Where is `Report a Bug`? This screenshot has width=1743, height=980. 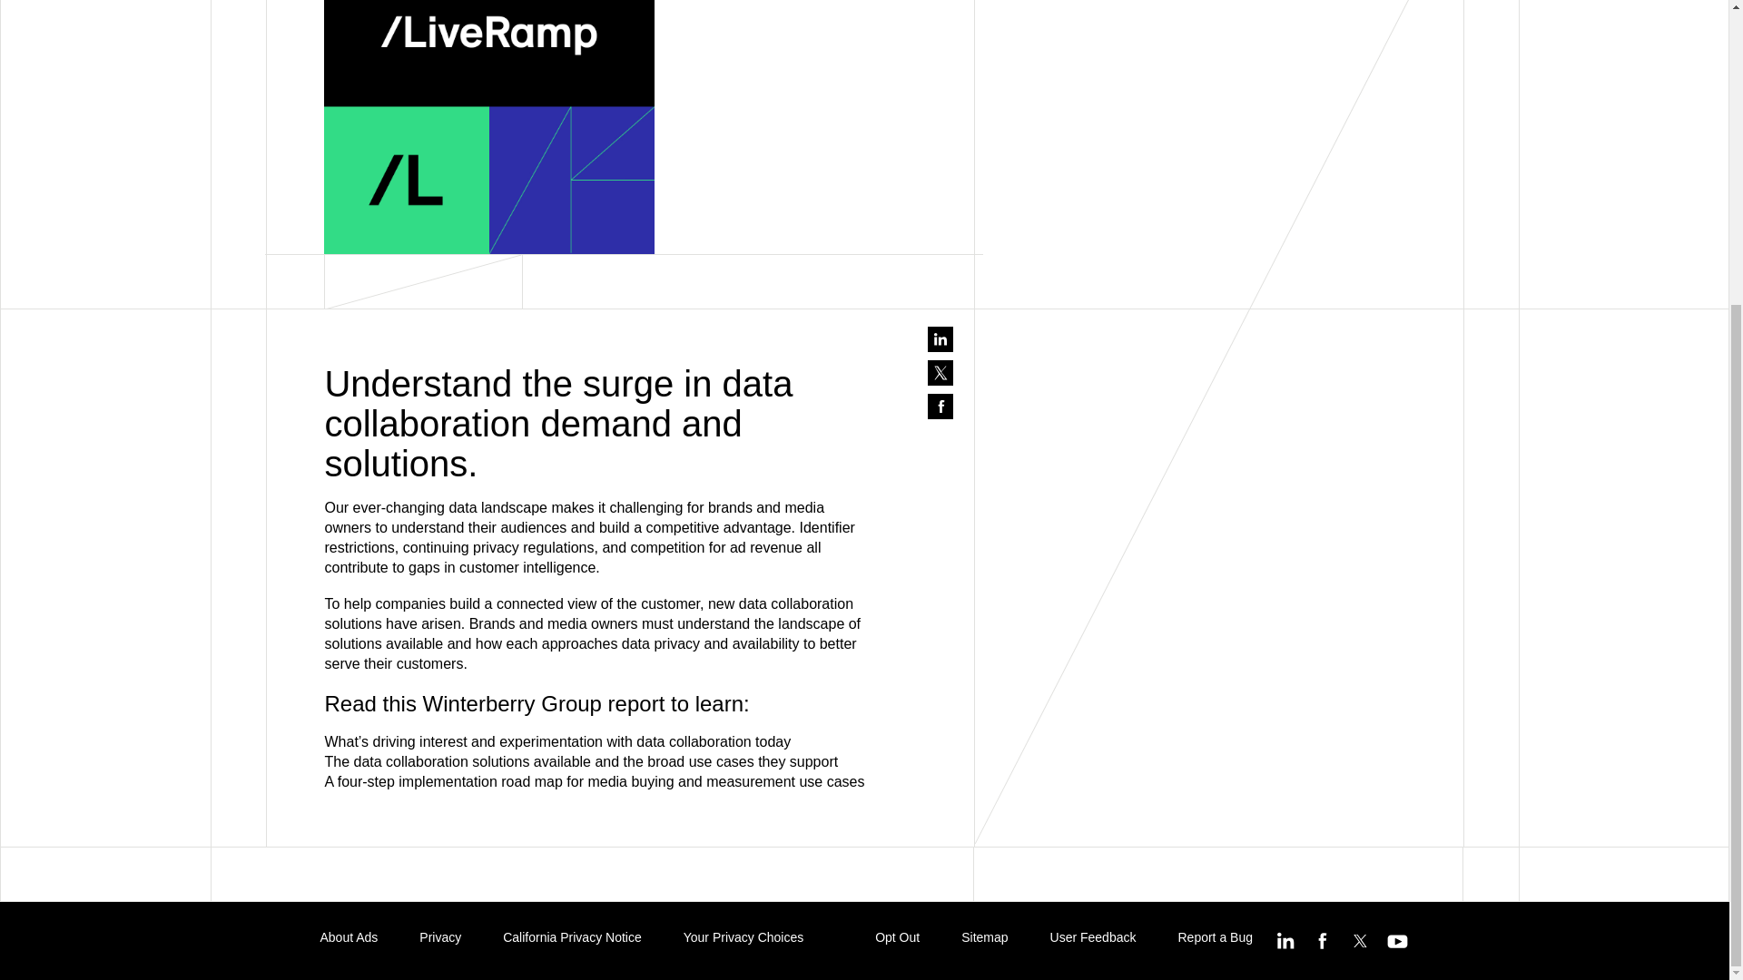
Report a Bug is located at coordinates (1215, 936).